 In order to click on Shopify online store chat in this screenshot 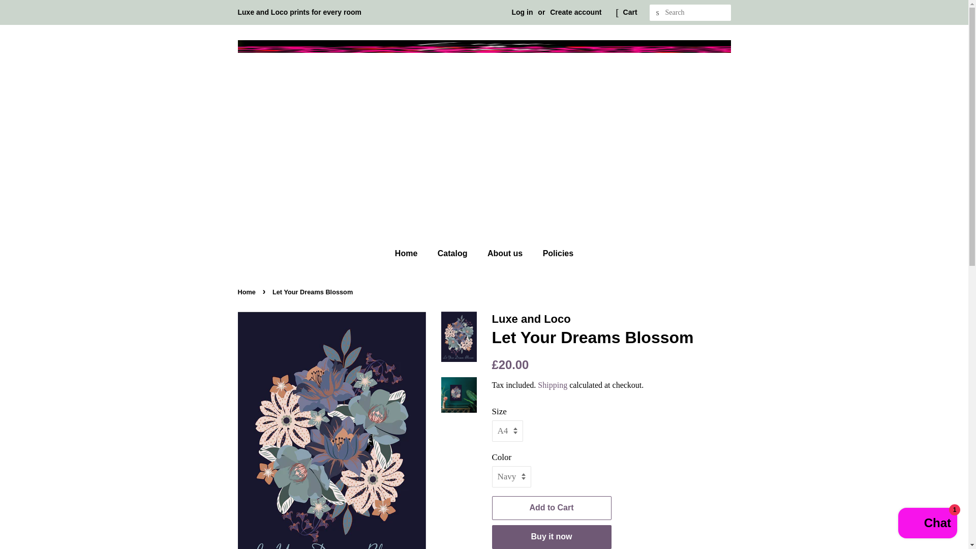, I will do `click(927, 524)`.